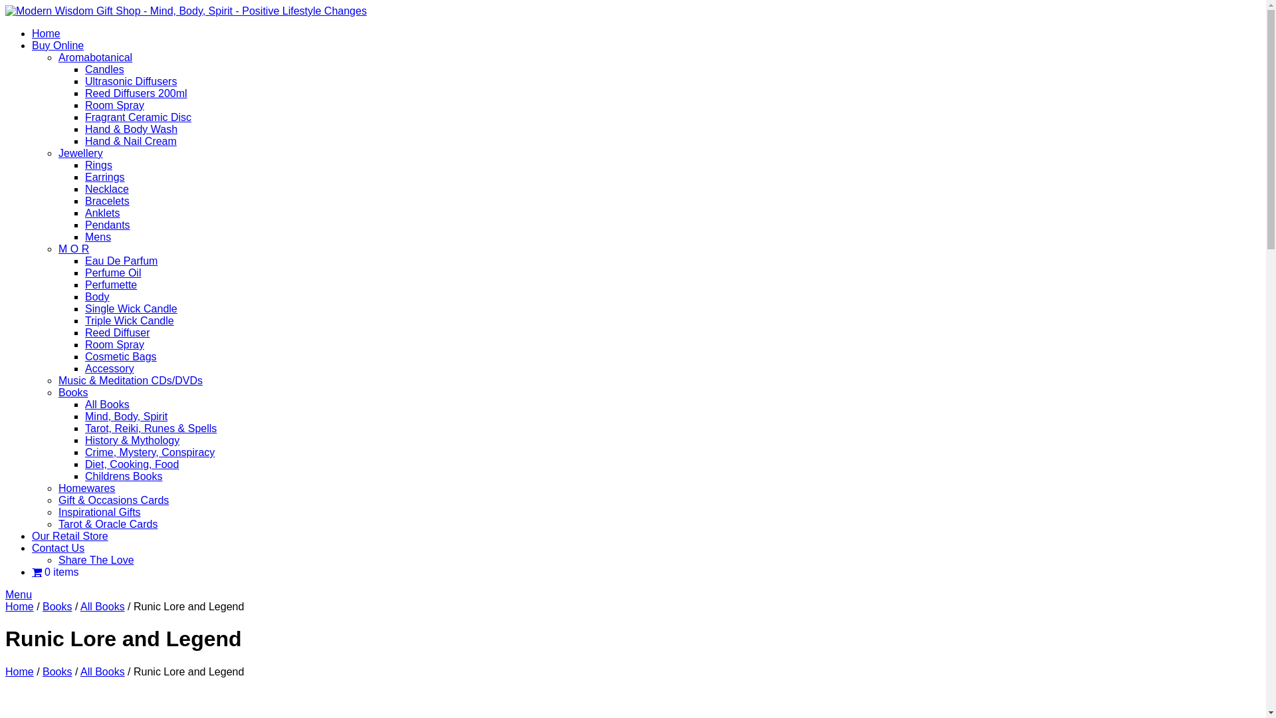  I want to click on Hand & Body Wash, so click(132, 129).